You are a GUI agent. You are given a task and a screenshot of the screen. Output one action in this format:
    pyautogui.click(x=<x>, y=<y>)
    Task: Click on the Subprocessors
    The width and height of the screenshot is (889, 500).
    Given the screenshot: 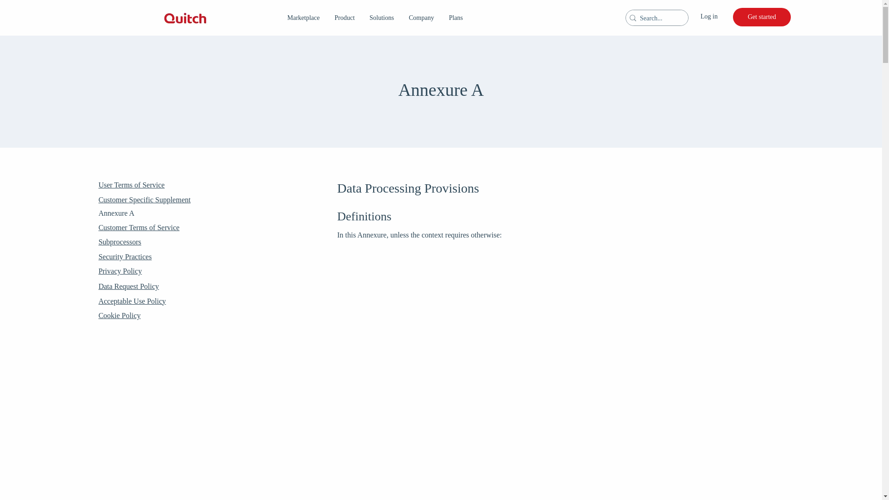 What is the action you would take?
    pyautogui.click(x=120, y=242)
    